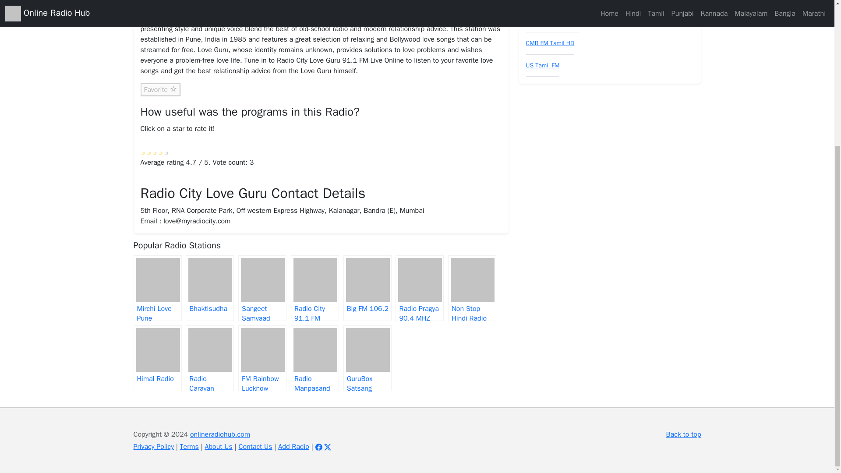 The height and width of the screenshot is (473, 841). What do you see at coordinates (420, 288) in the screenshot?
I see `Radio Pragya 90.4 MHZ` at bounding box center [420, 288].